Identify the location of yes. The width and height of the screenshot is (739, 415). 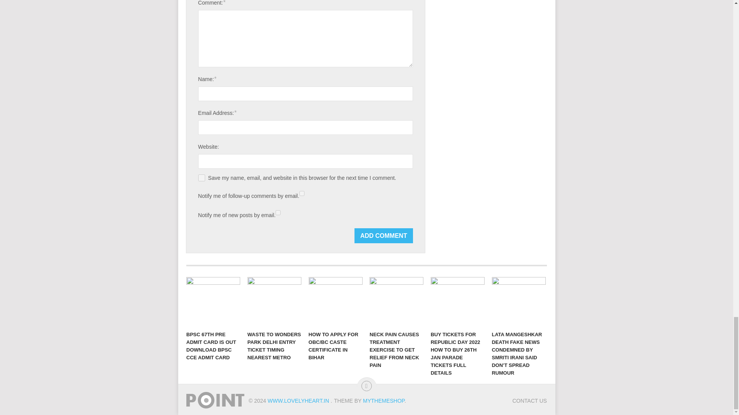
(202, 178).